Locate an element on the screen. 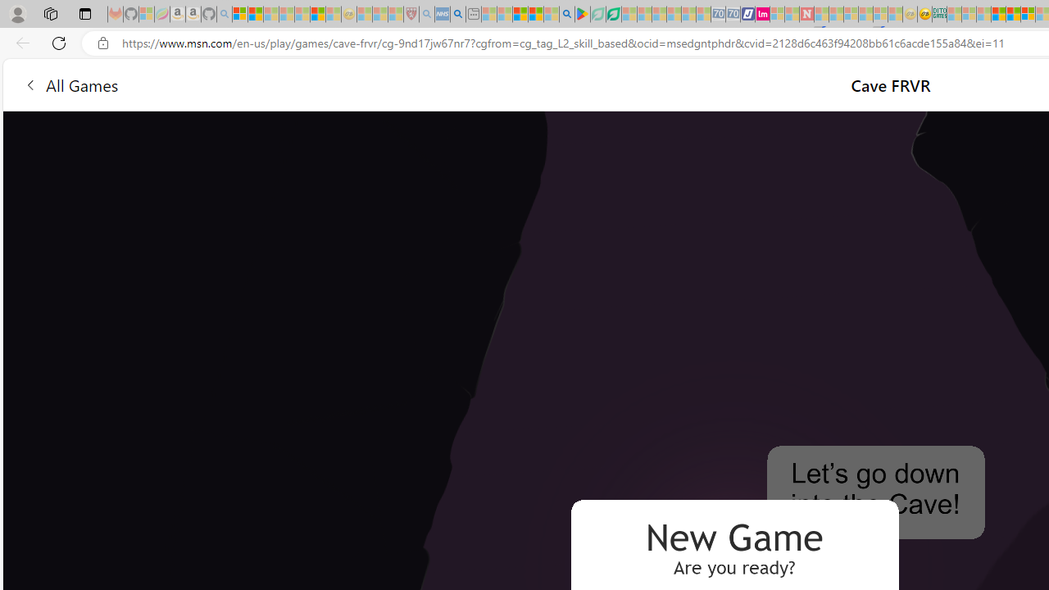  Expert Portfolios is located at coordinates (998, 15).